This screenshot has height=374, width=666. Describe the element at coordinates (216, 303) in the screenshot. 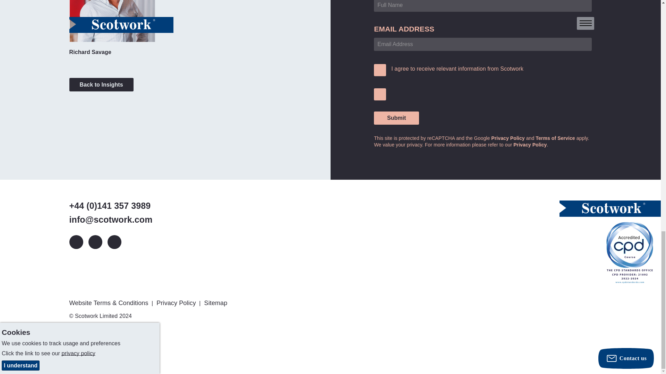

I see `Sitemap` at that location.